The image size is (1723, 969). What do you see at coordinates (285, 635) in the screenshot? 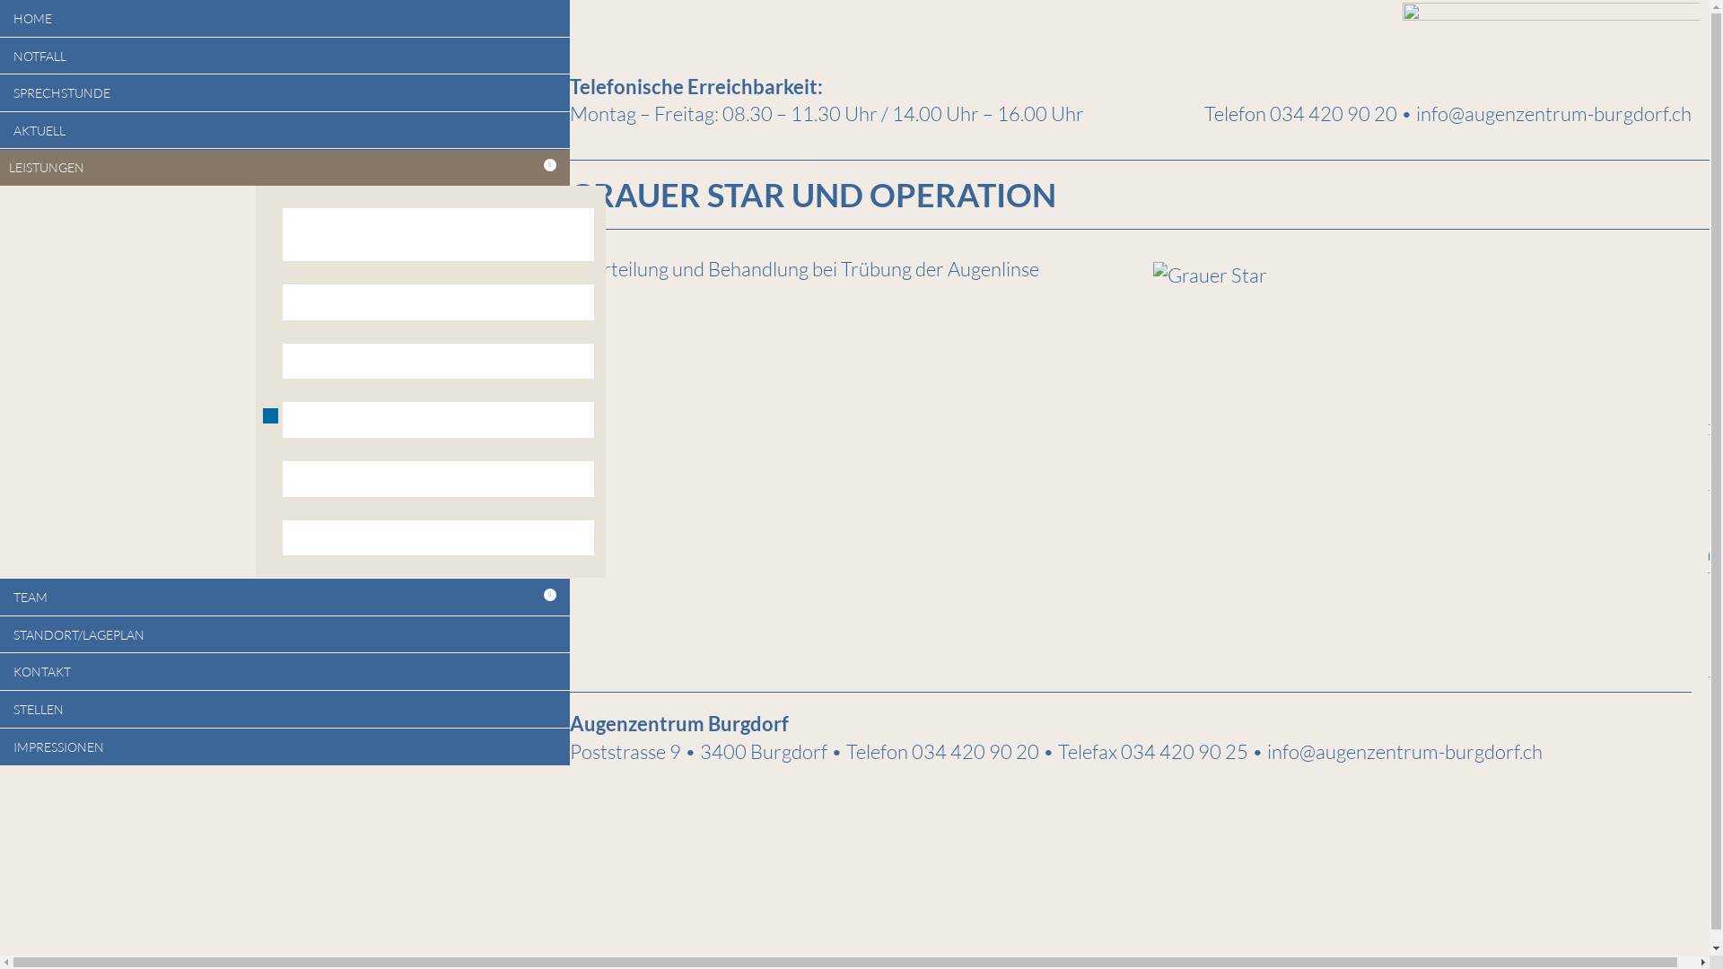
I see `STANDORT/LAGEPLAN` at bounding box center [285, 635].